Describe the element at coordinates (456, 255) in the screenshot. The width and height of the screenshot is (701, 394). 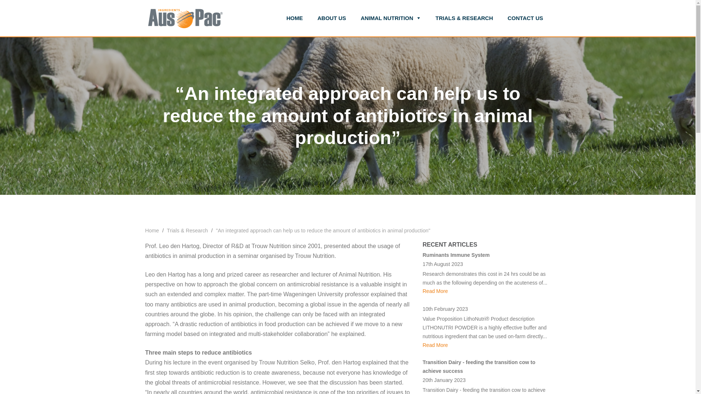
I see `Ruminants Immune System` at that location.